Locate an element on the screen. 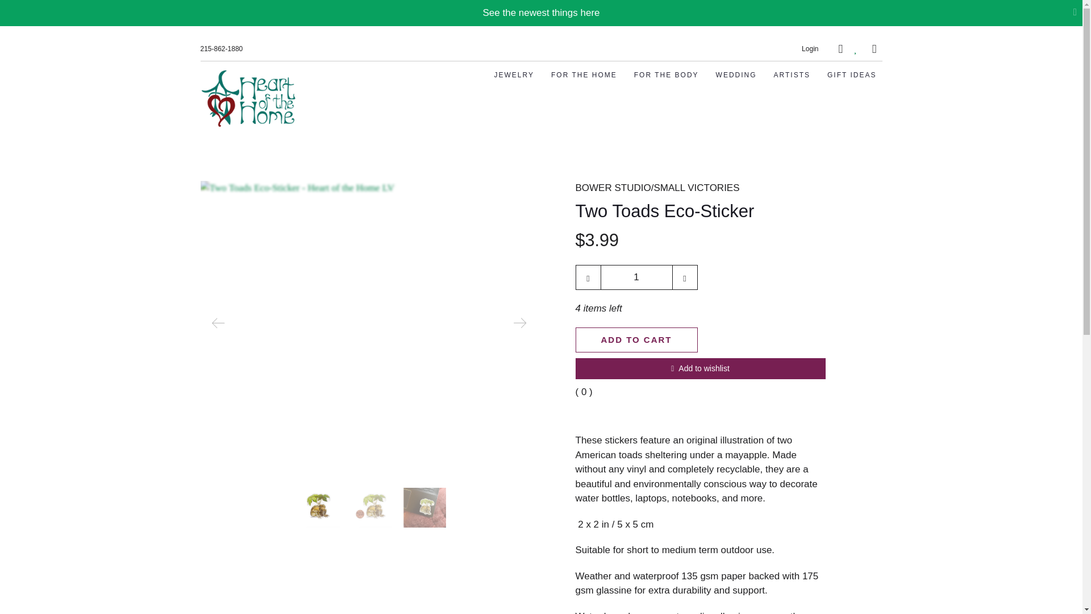 This screenshot has height=614, width=1091. FOR THE BODY is located at coordinates (666, 75).